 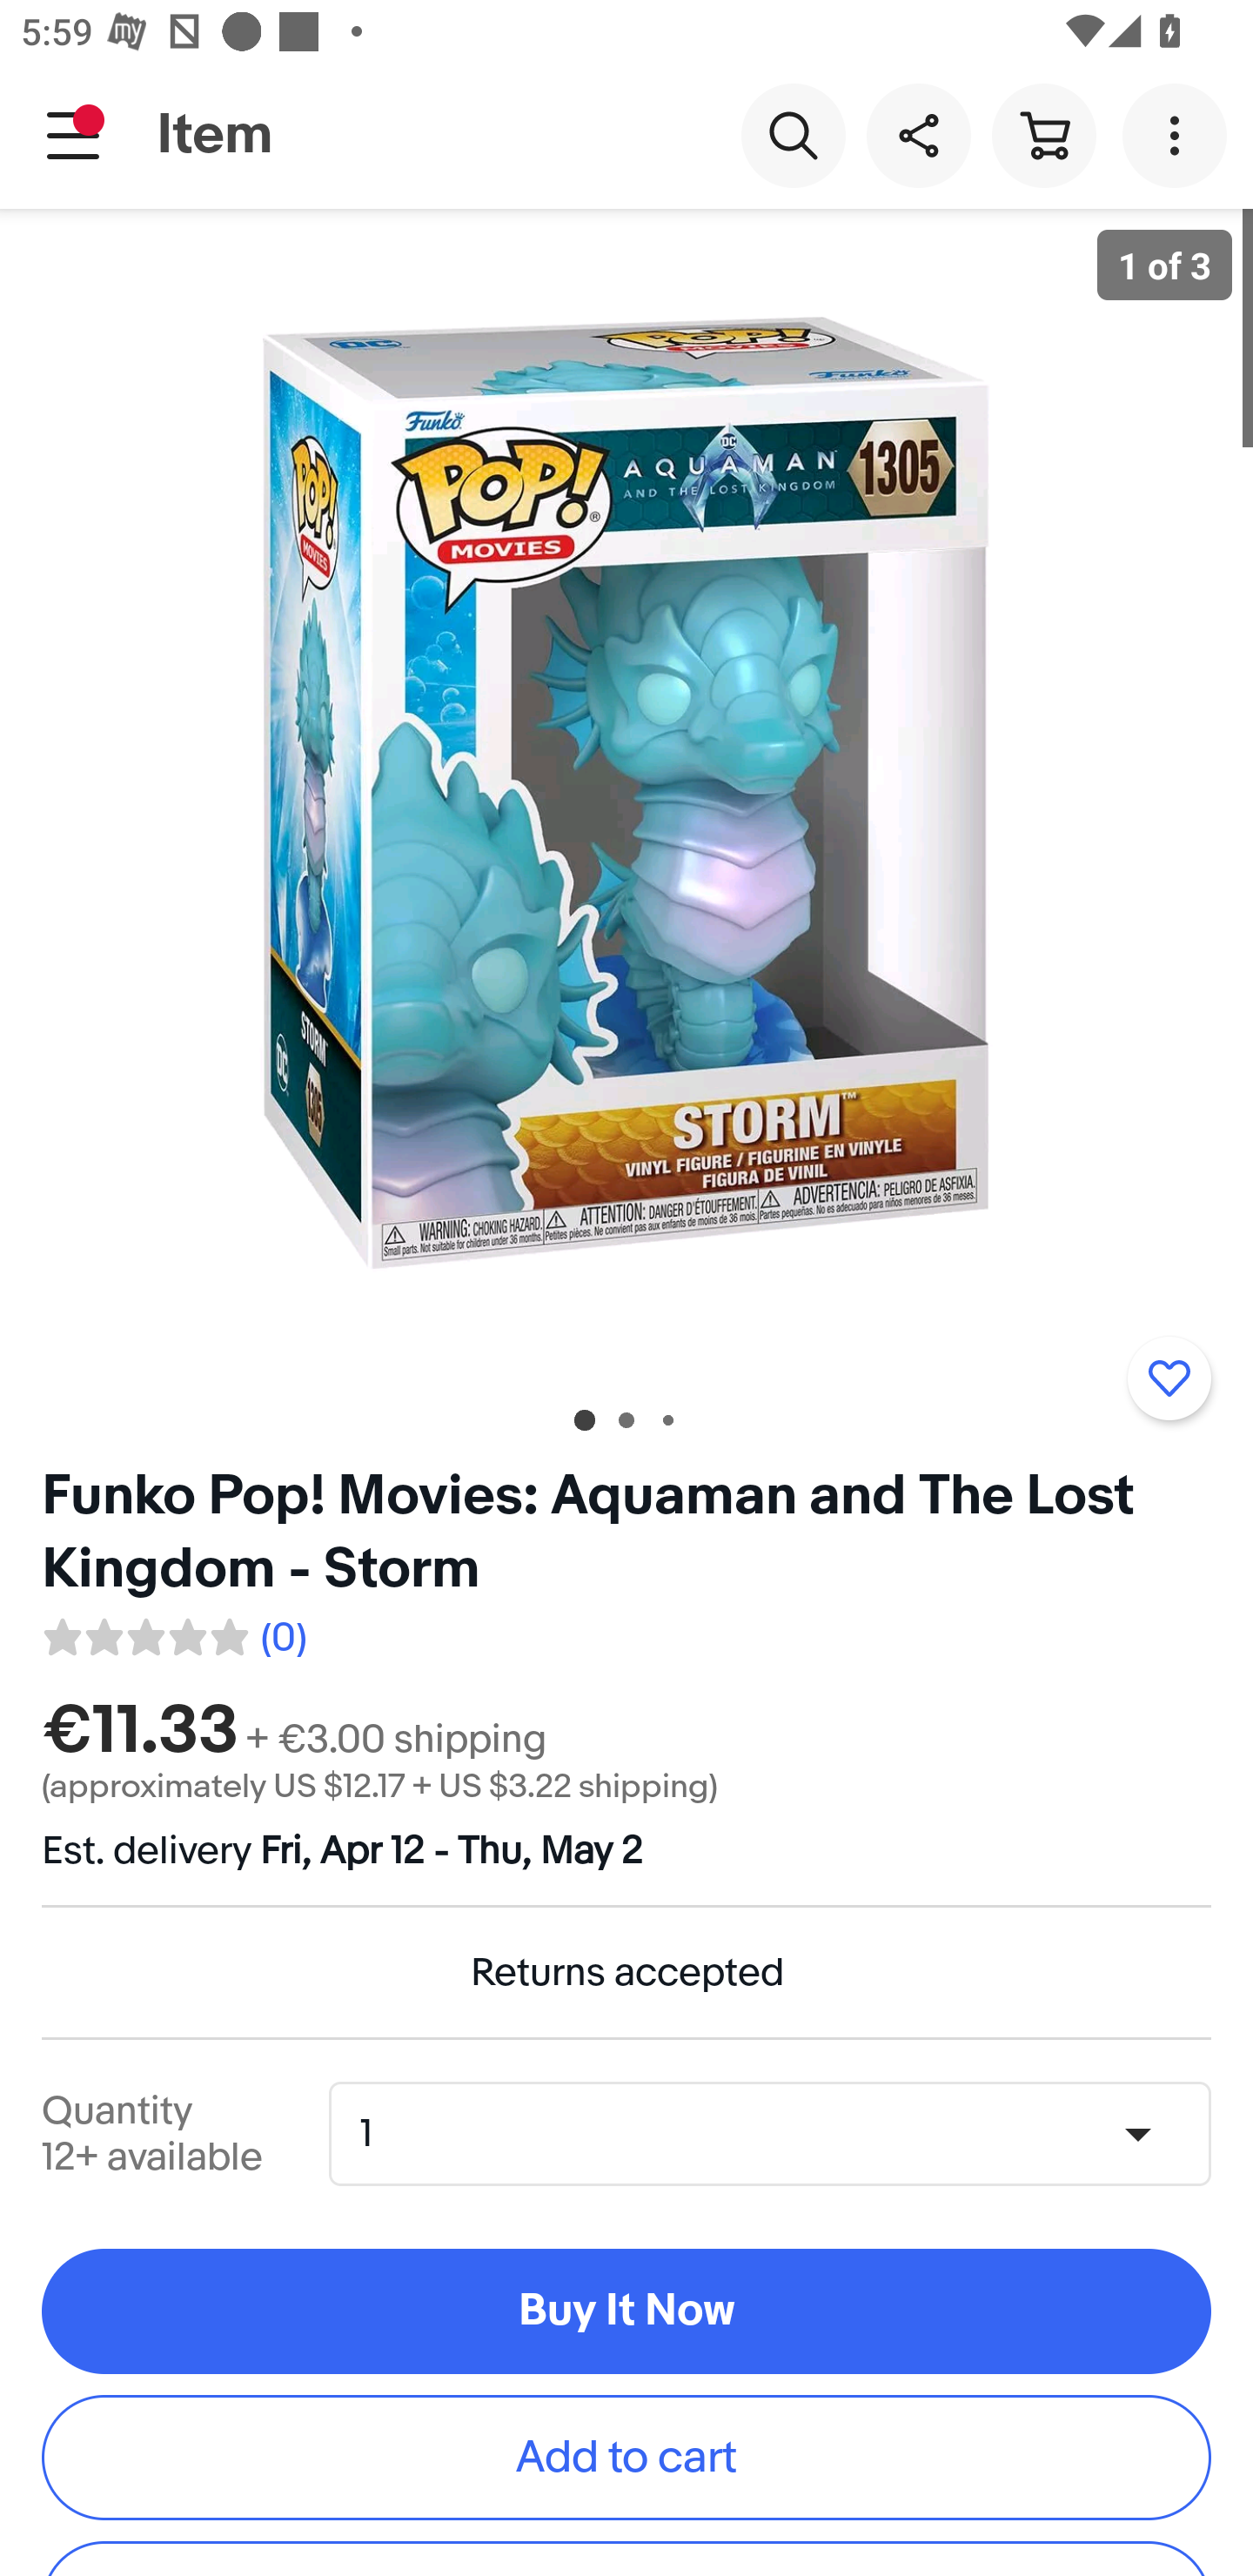 What do you see at coordinates (793, 134) in the screenshot?
I see `Search` at bounding box center [793, 134].